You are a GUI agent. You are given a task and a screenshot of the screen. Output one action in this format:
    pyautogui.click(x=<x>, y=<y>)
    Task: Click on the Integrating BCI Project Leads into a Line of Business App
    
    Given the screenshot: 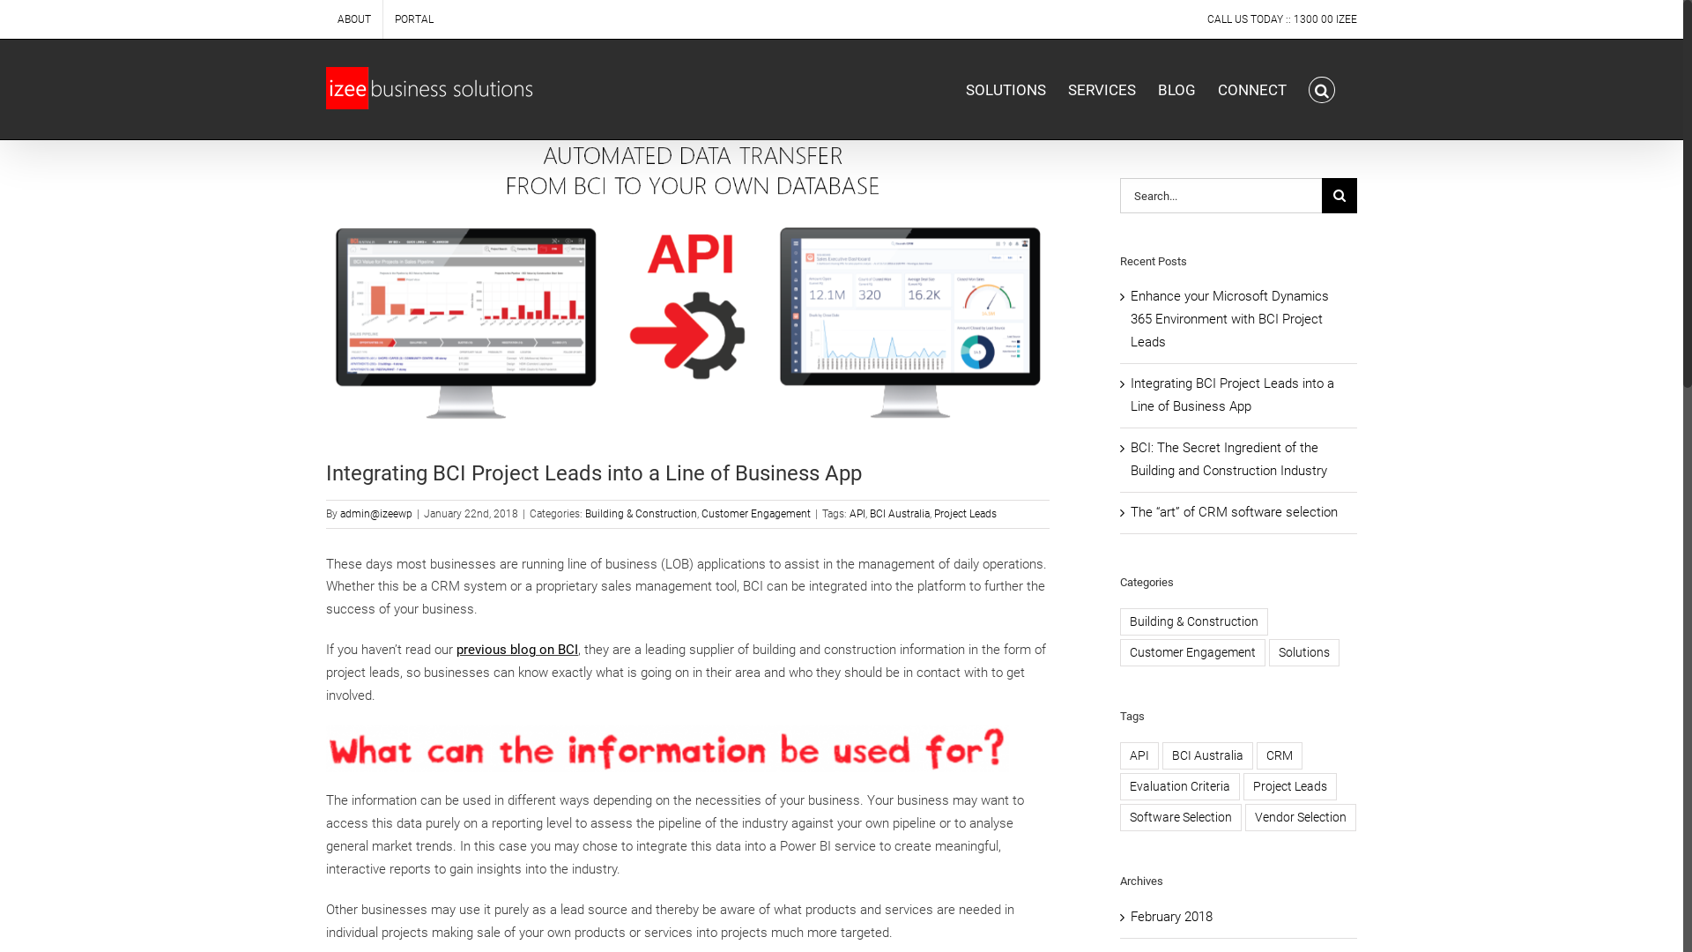 What is the action you would take?
    pyautogui.click(x=1232, y=395)
    